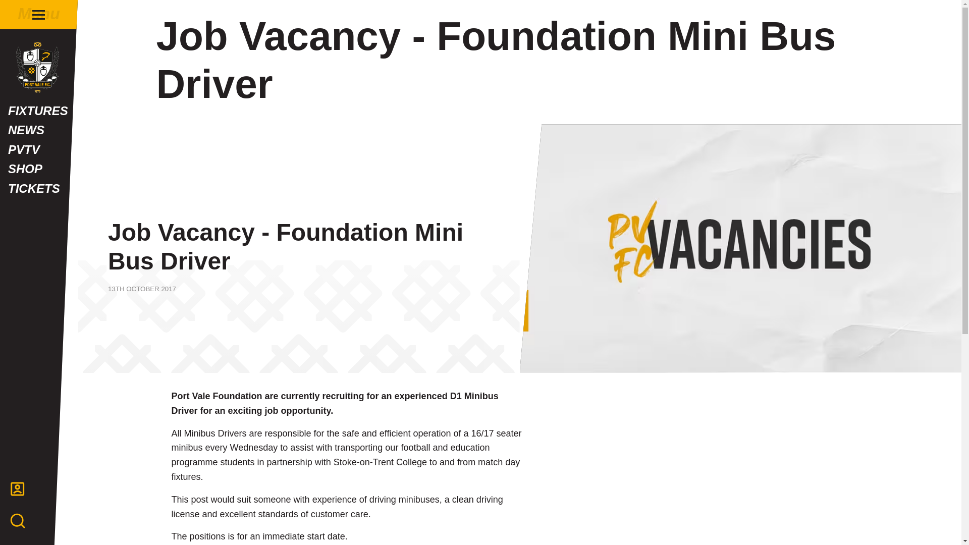  What do you see at coordinates (38, 189) in the screenshot?
I see `TICKETS` at bounding box center [38, 189].